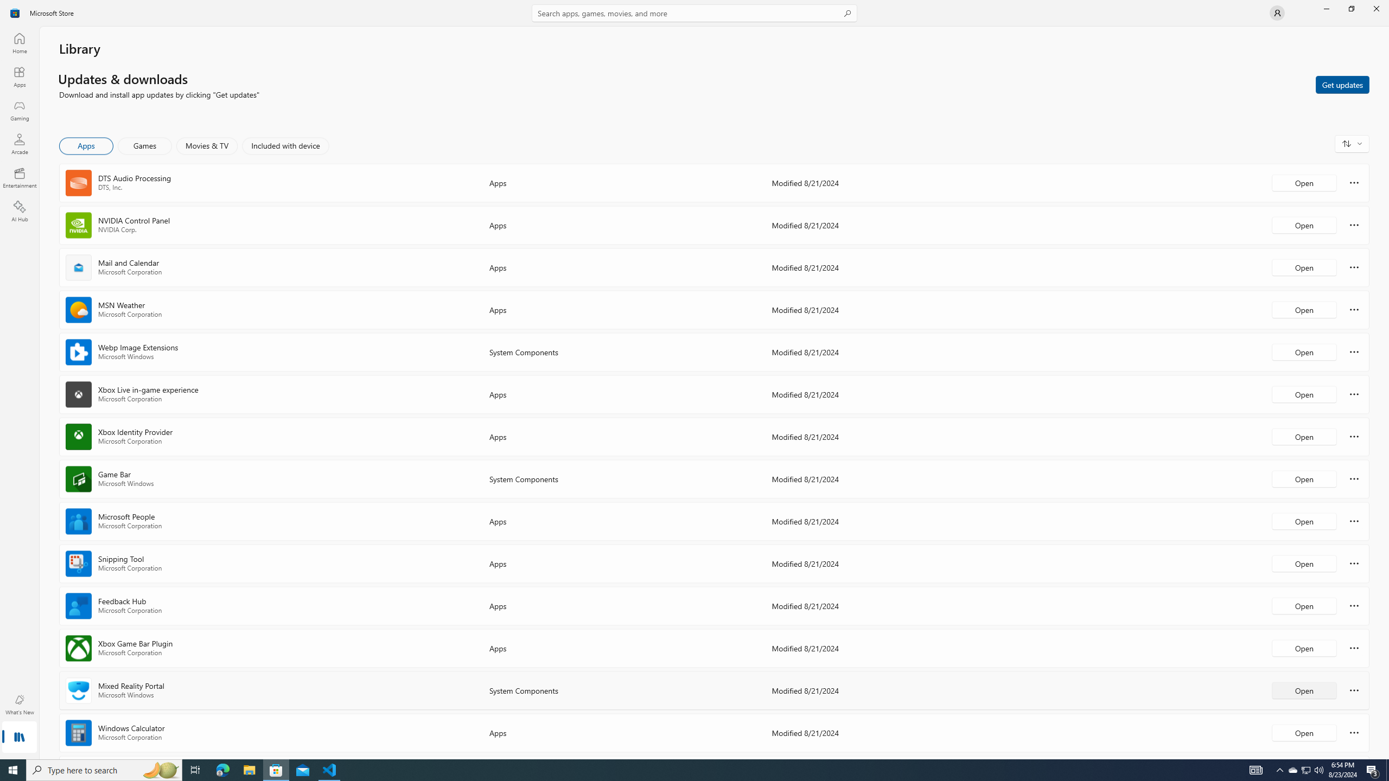 Image resolution: width=1389 pixels, height=781 pixels. What do you see at coordinates (694, 380) in the screenshot?
I see `AutomationID: NavigationControl` at bounding box center [694, 380].